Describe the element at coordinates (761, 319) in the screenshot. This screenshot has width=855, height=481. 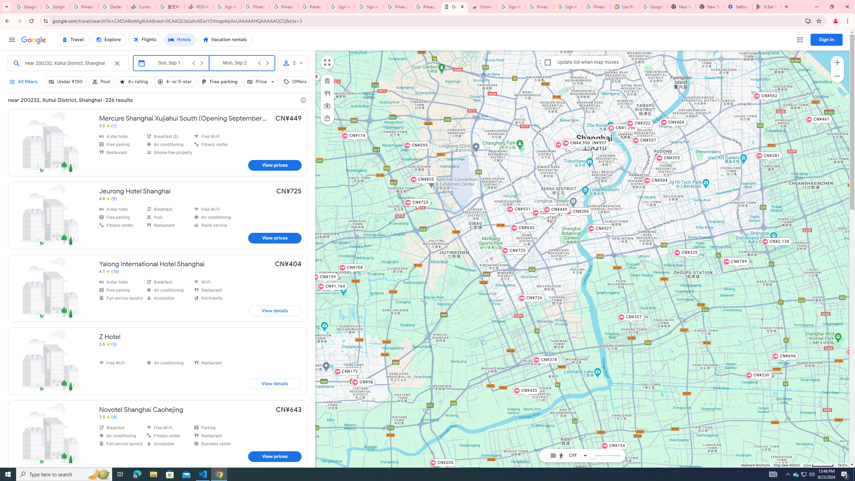
I see `Venus International Hotel Shanghai South Shenjiang Road` at that location.